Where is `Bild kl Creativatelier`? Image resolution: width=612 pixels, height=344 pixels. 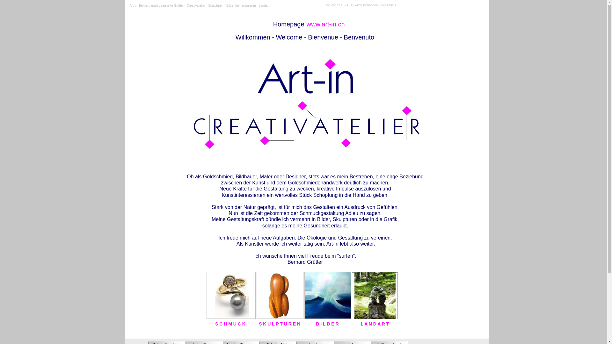 Bild kl Creativatelier is located at coordinates (305, 125).